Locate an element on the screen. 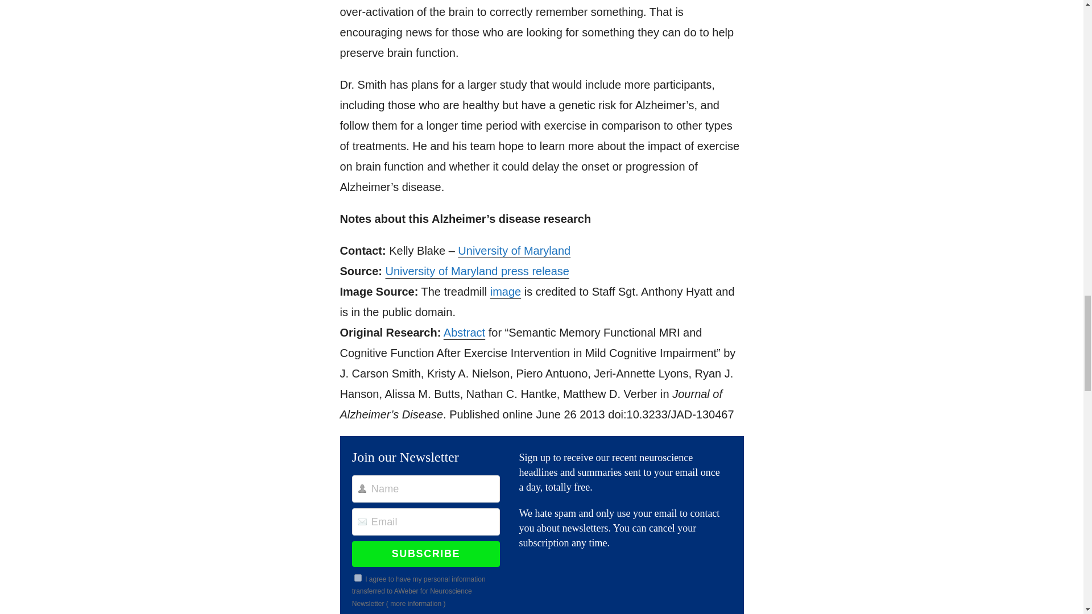 This screenshot has height=614, width=1092. treadmill image is located at coordinates (505, 291).